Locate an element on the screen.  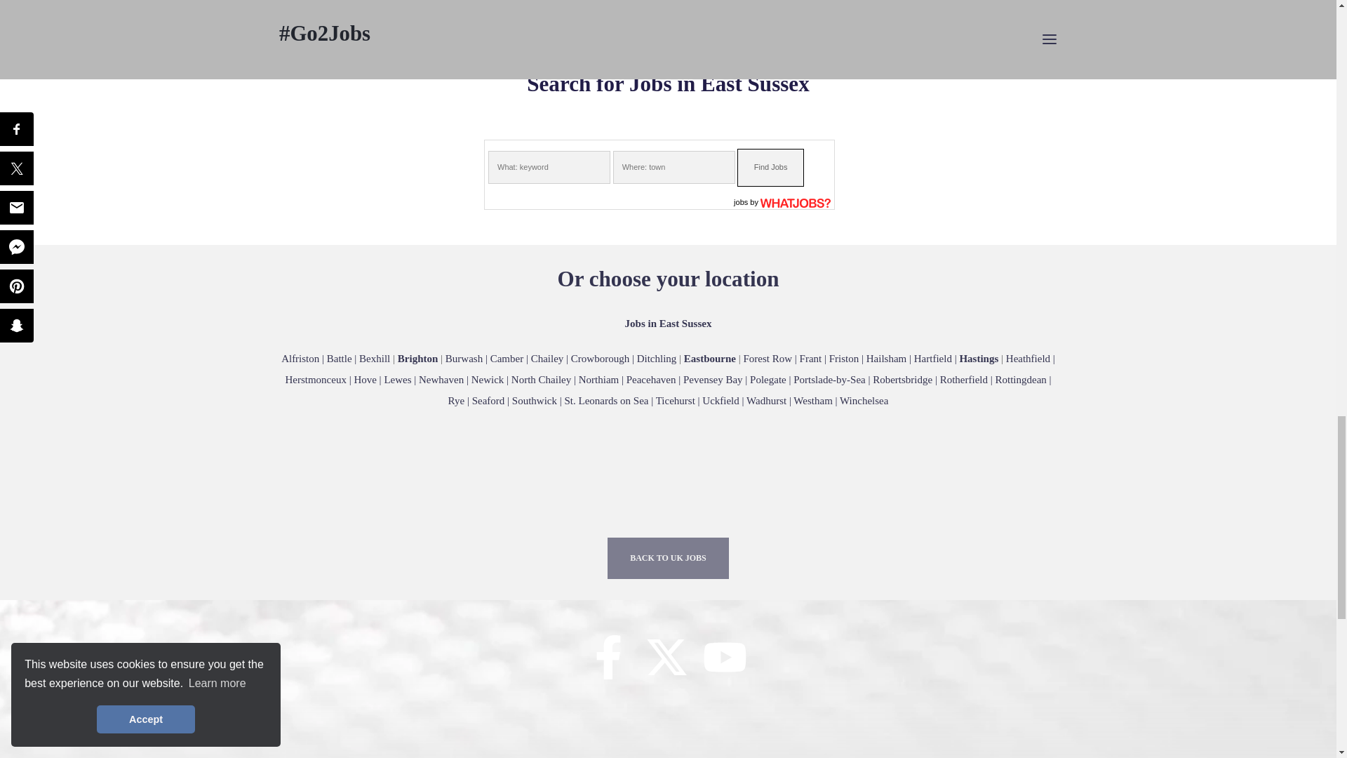
Jobs in East Sussex is located at coordinates (669, 379).